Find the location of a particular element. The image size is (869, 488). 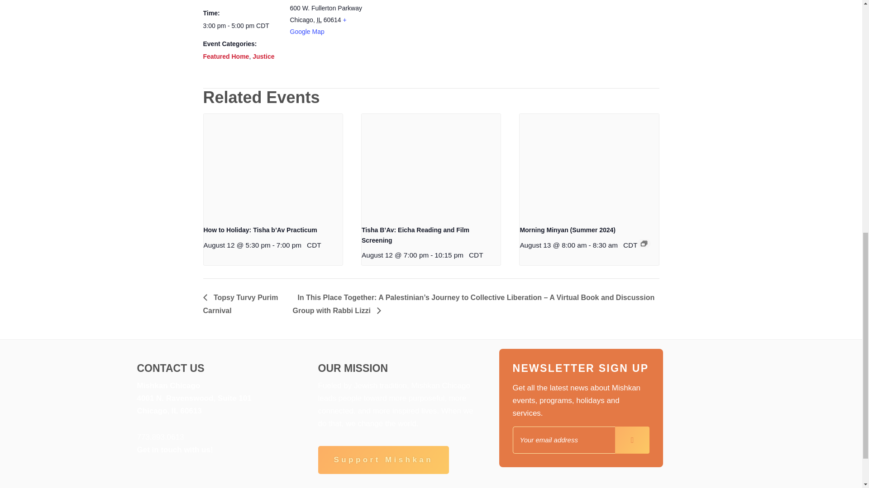

Click to view a Google Map is located at coordinates (318, 25).